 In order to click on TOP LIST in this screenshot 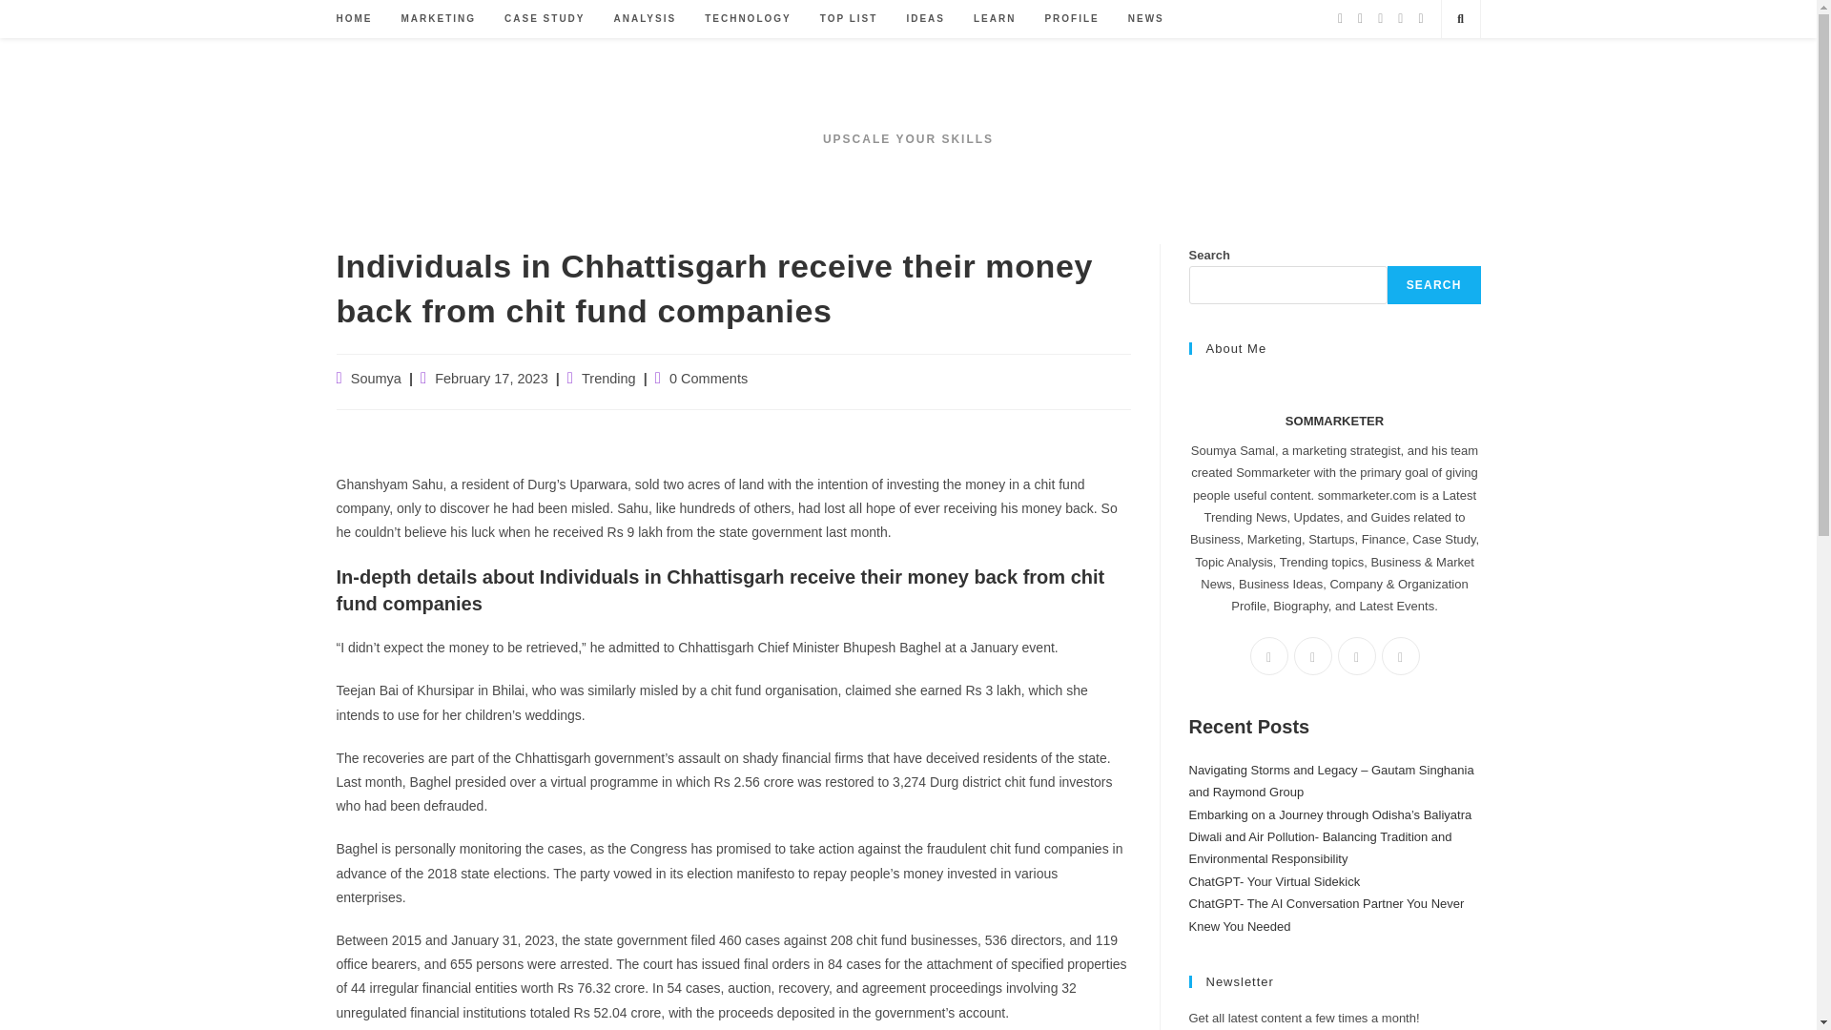, I will do `click(849, 19)`.